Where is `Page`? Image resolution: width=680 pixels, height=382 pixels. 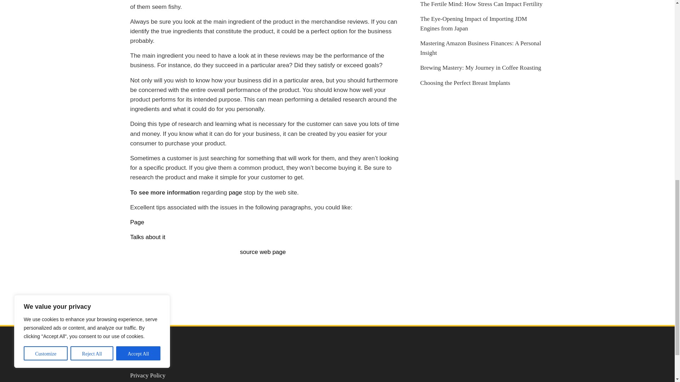 Page is located at coordinates (137, 222).